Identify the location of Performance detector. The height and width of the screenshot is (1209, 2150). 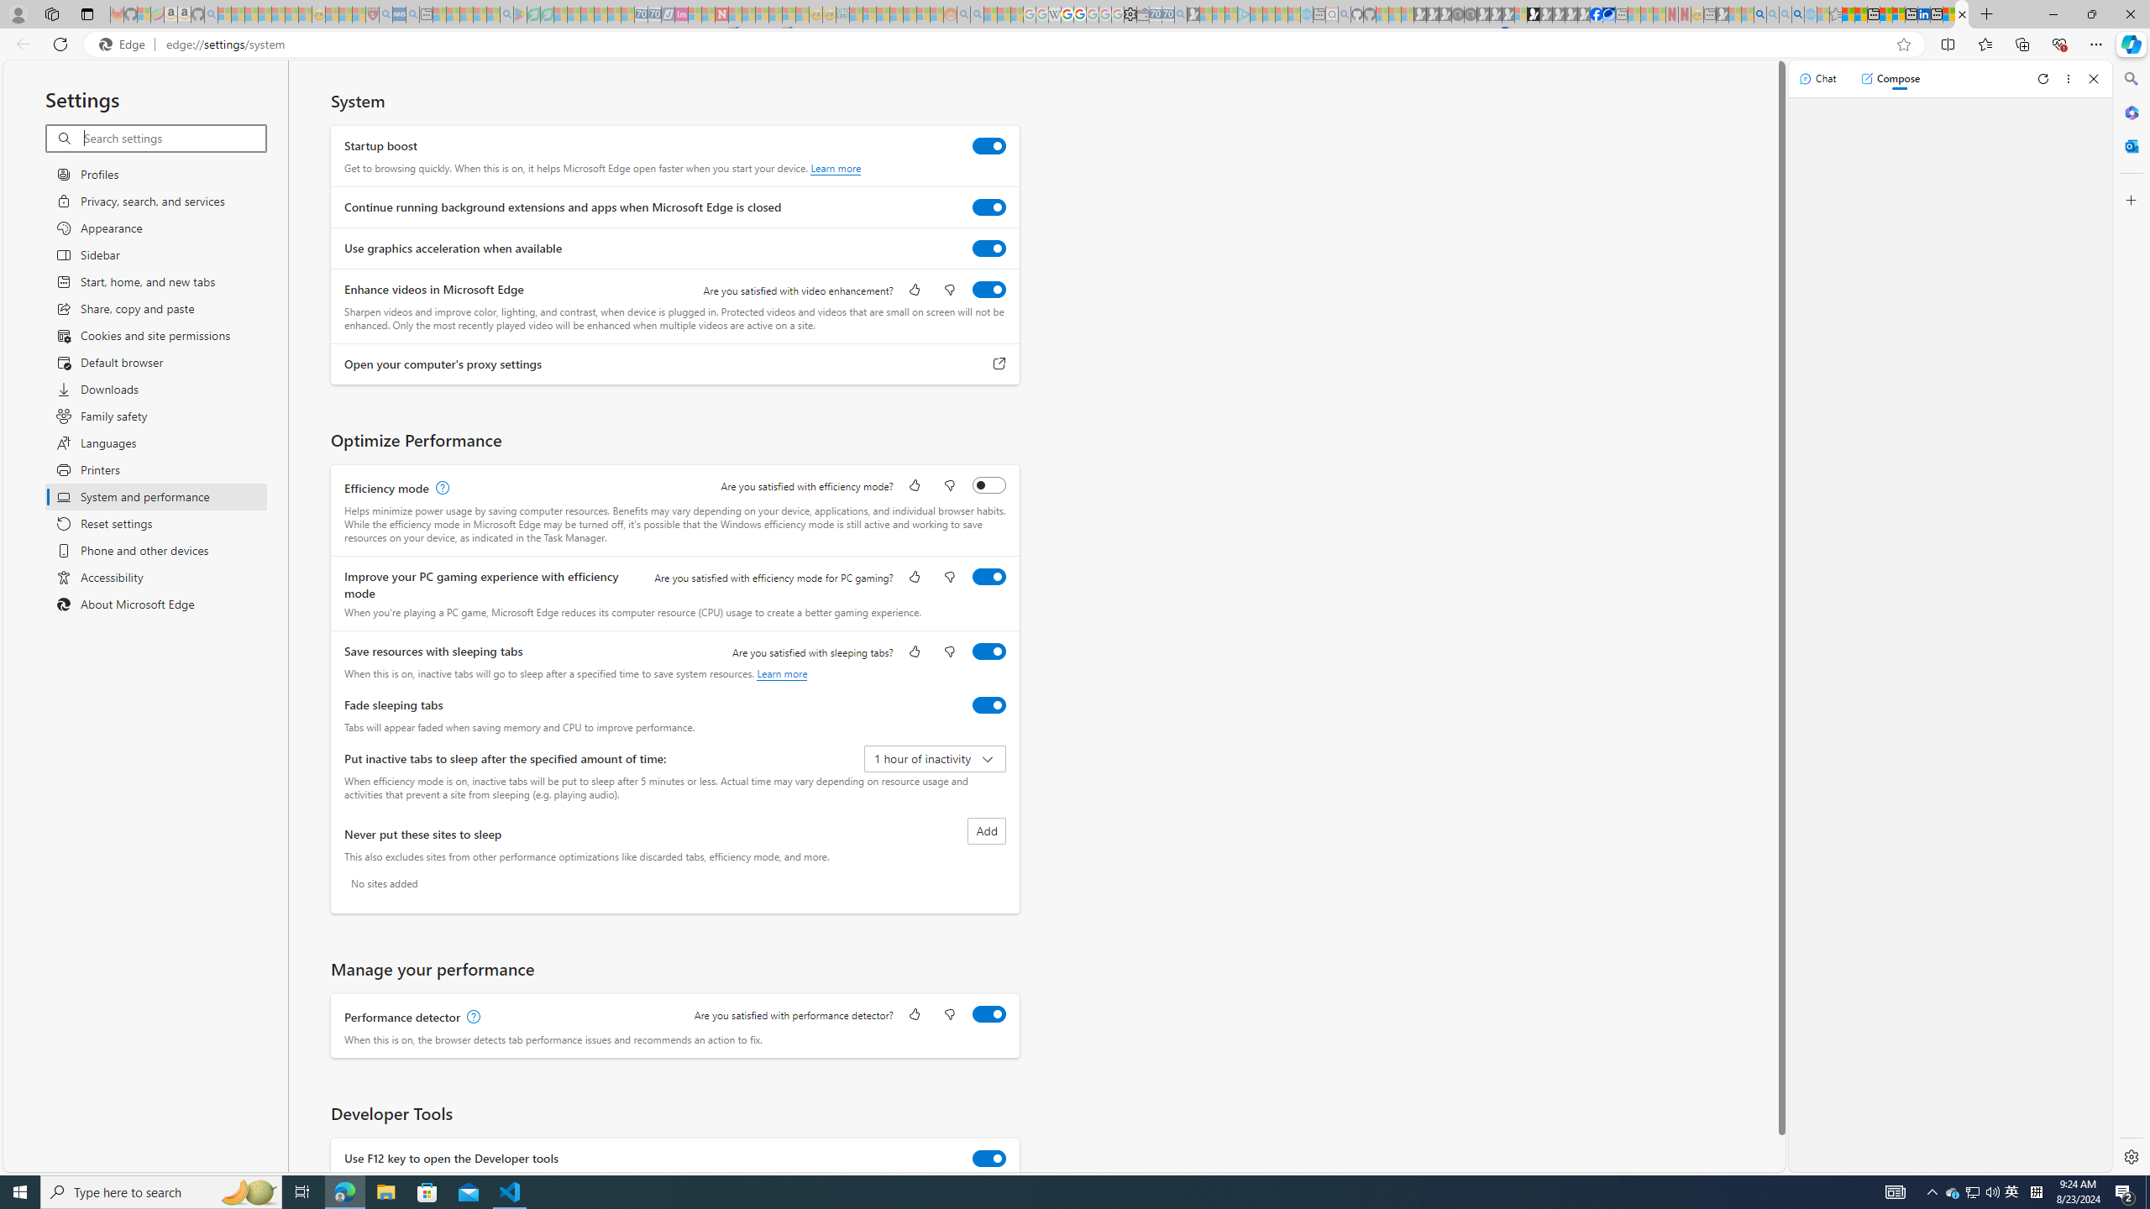
(989, 1014).